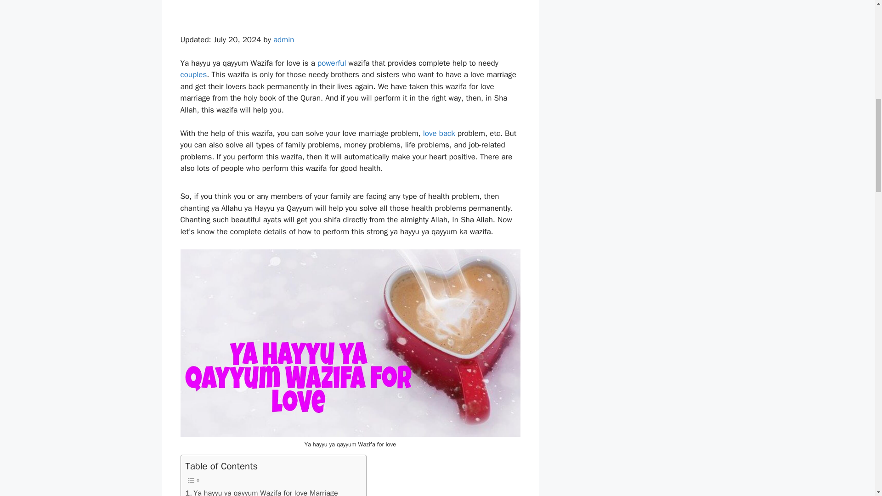 This screenshot has height=496, width=882. I want to click on powerful, so click(332, 63).